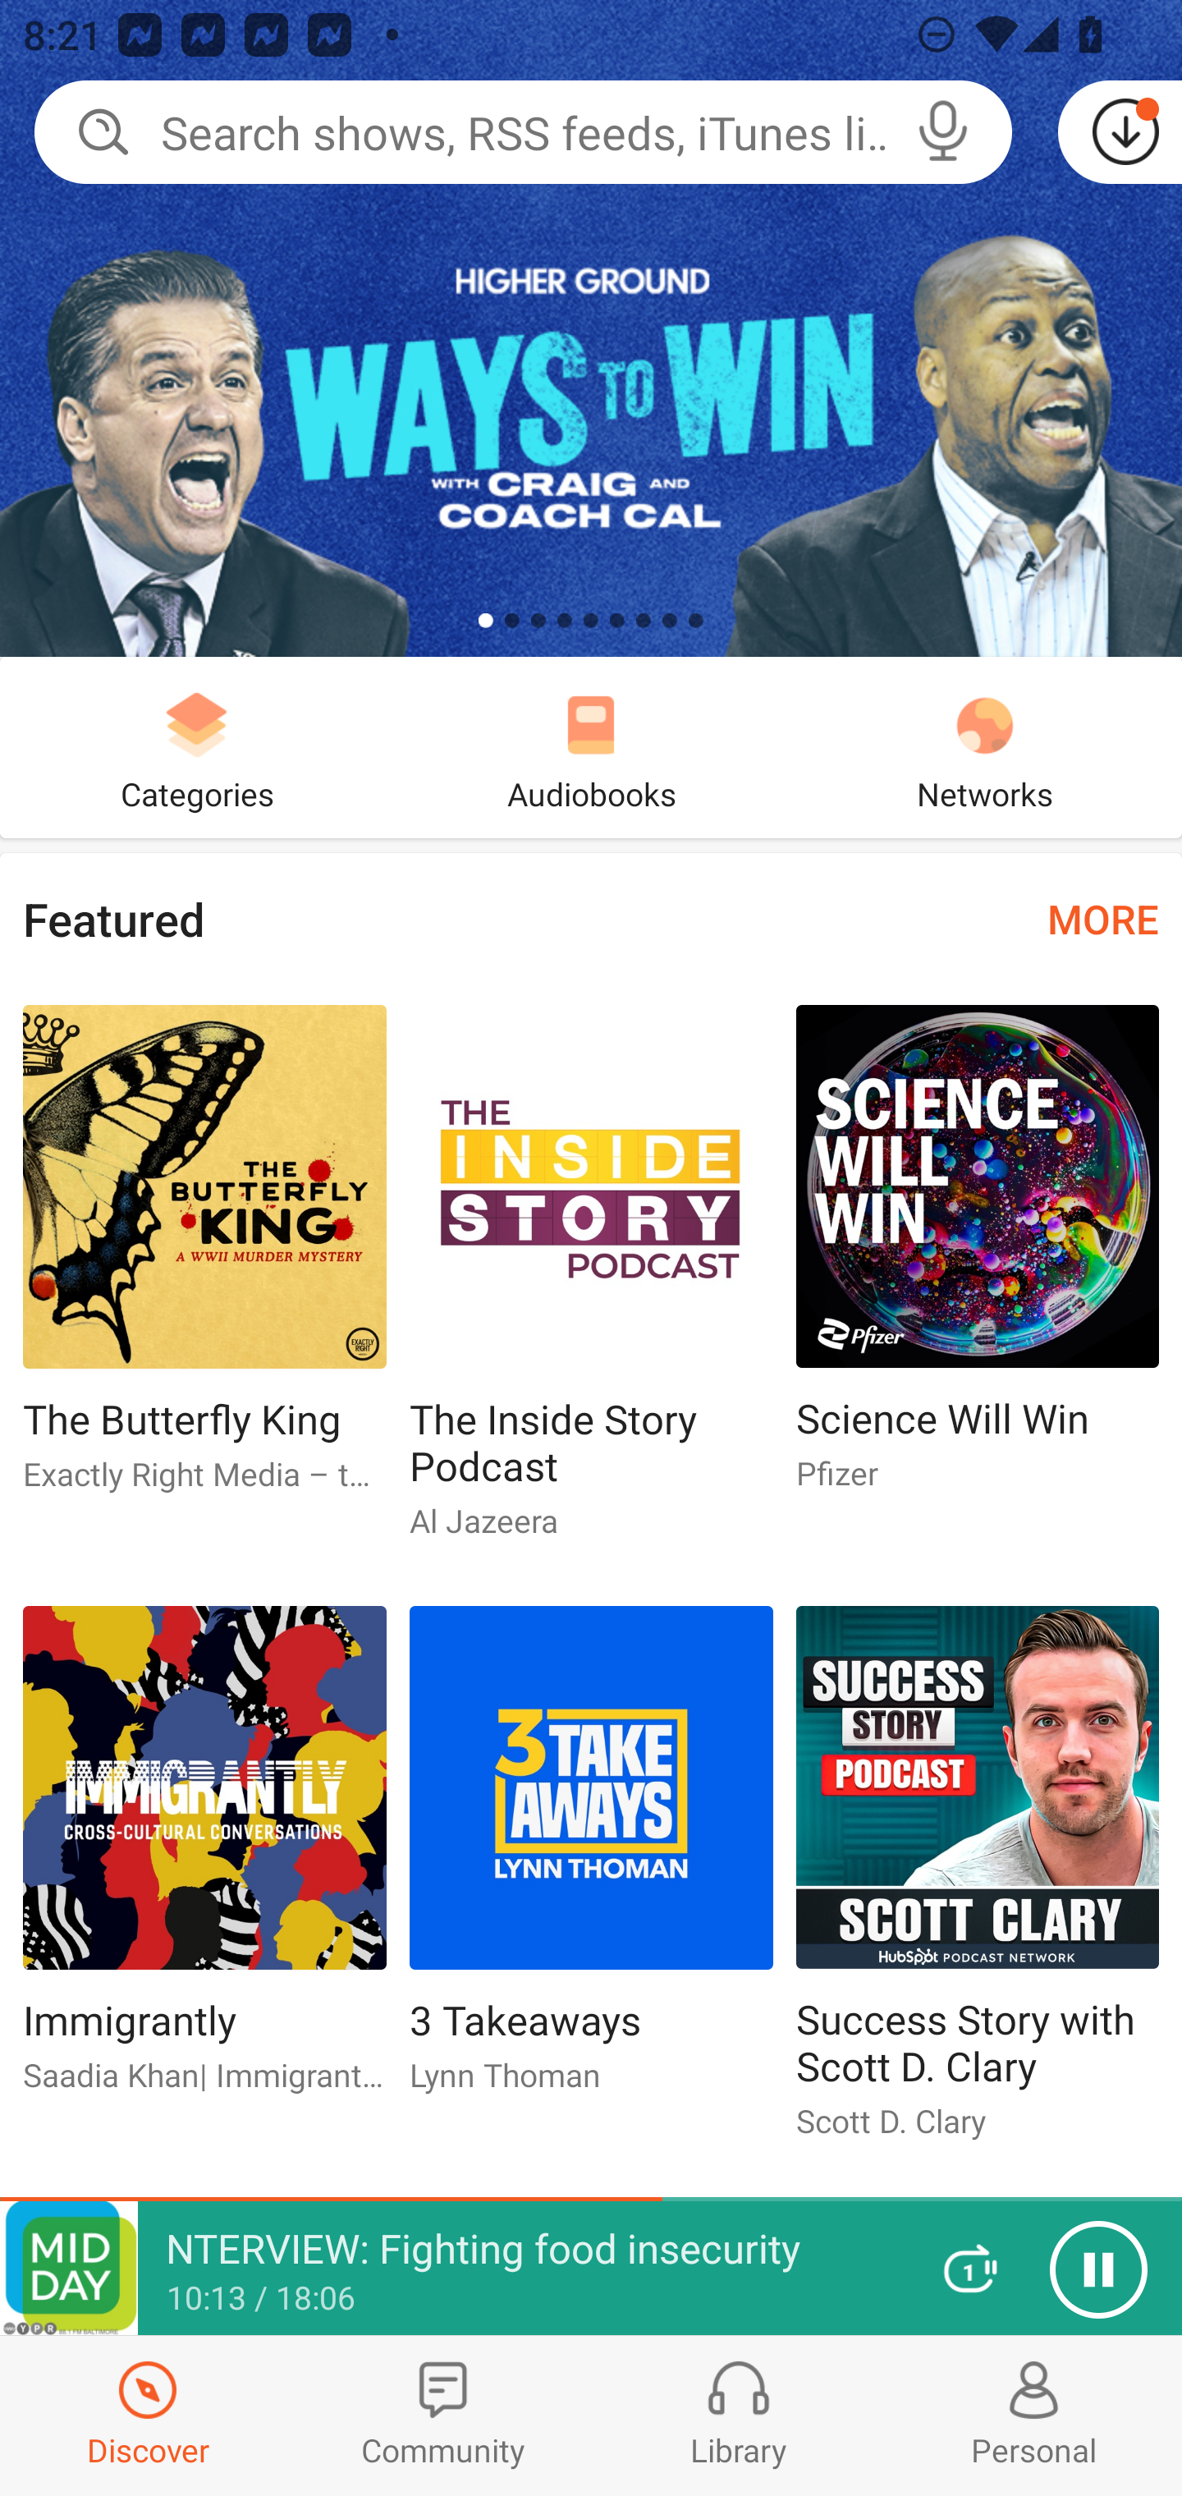 The height and width of the screenshot is (2496, 1182). I want to click on Ways To Win, so click(591, 328).